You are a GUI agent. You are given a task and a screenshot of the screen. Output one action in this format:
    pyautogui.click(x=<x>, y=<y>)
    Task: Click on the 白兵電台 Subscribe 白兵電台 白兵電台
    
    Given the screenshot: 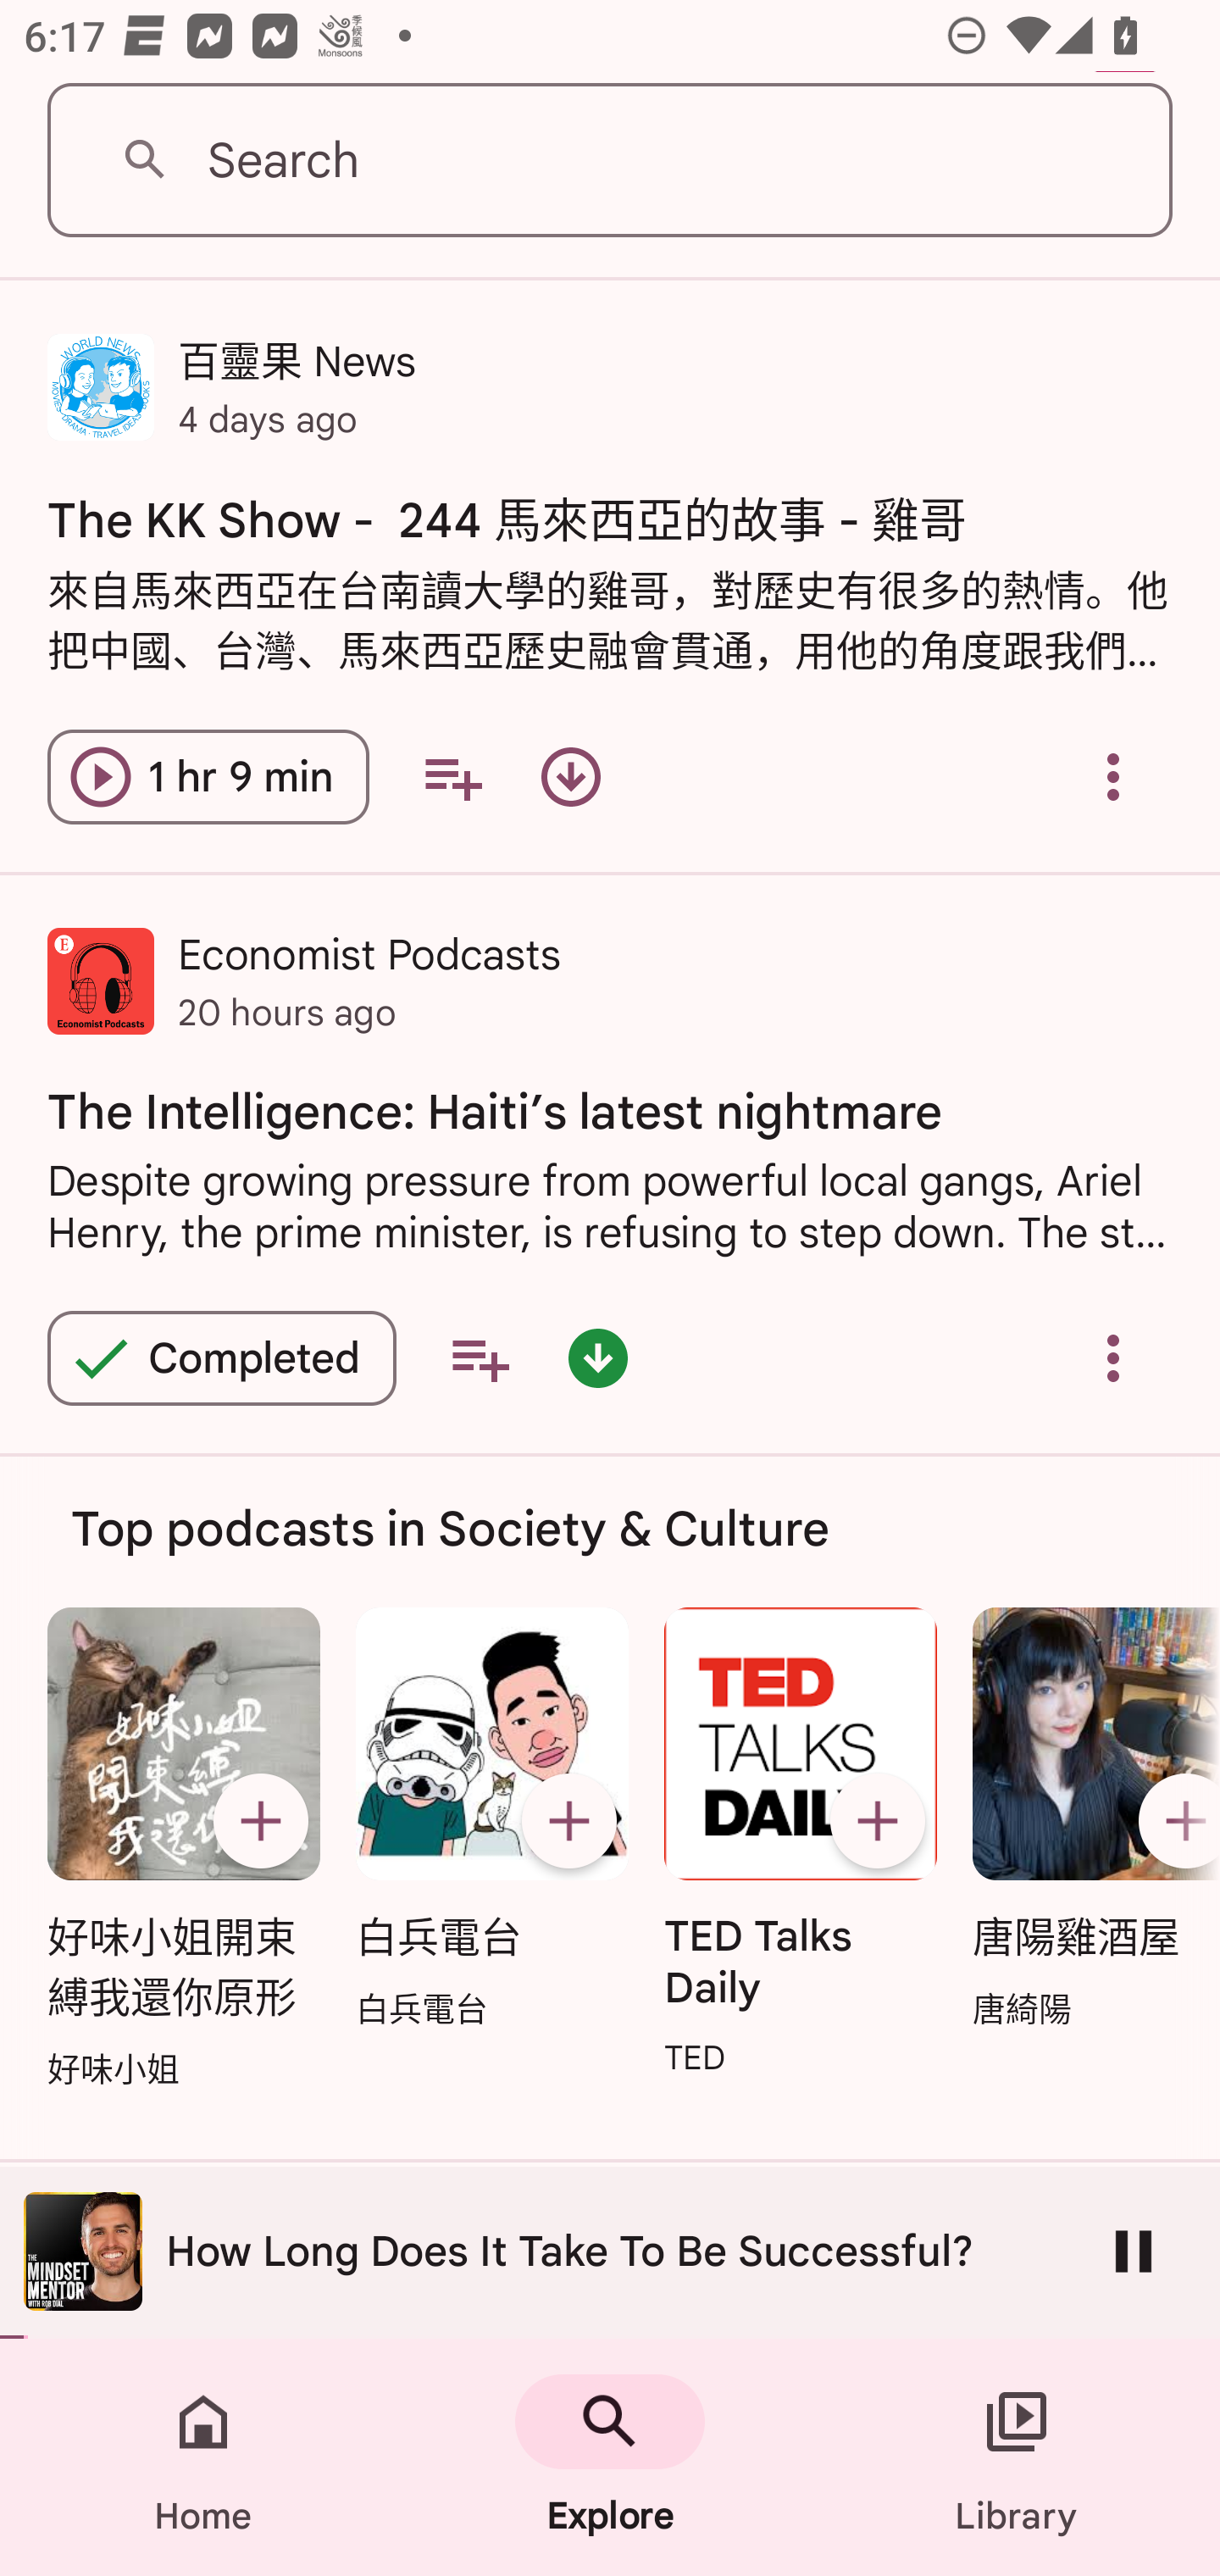 What is the action you would take?
    pyautogui.click(x=491, y=1819)
    